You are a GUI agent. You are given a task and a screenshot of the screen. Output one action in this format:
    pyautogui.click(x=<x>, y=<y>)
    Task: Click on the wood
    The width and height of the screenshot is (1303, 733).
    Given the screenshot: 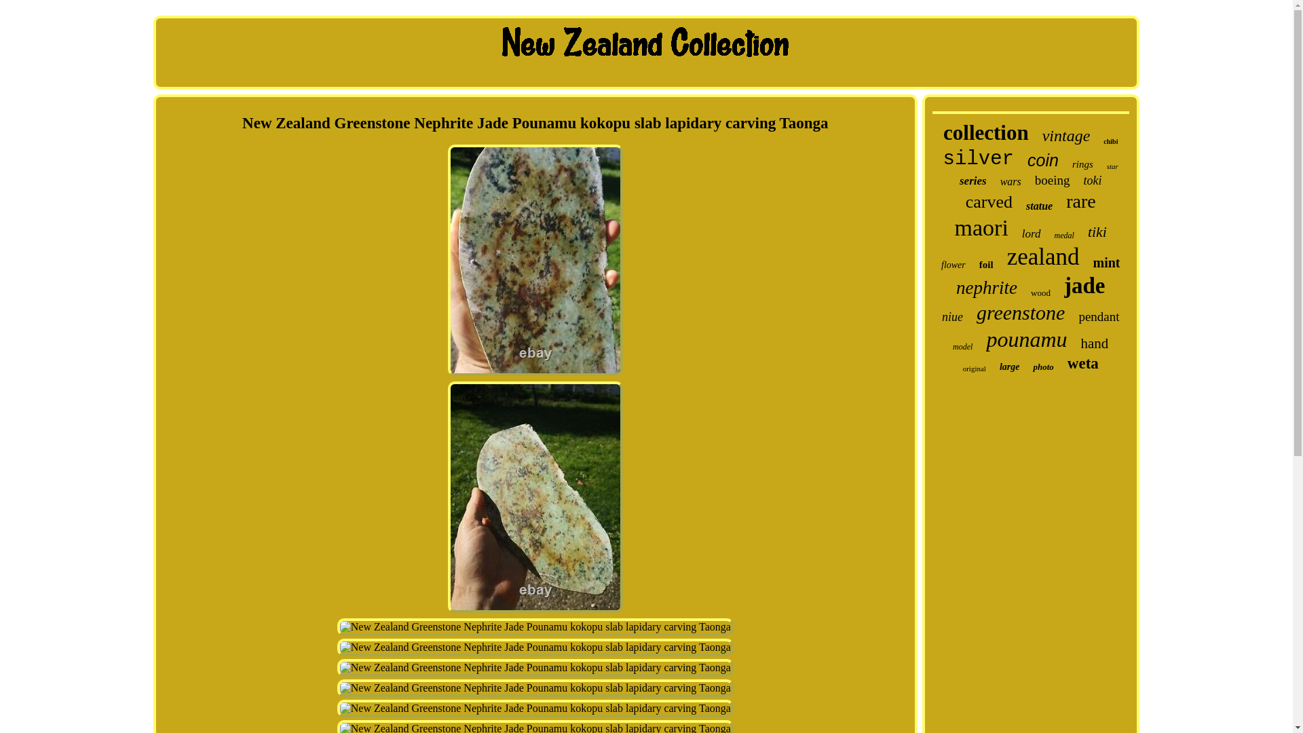 What is the action you would take?
    pyautogui.click(x=1040, y=293)
    